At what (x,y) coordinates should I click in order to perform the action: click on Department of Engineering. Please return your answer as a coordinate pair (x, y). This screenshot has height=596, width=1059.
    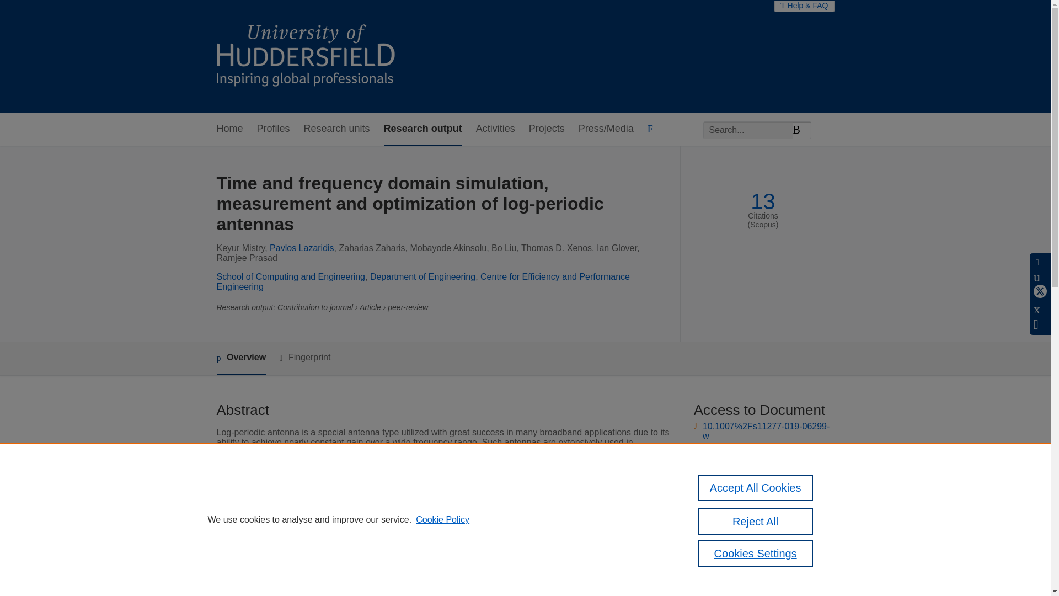
    Looking at the image, I should click on (422, 276).